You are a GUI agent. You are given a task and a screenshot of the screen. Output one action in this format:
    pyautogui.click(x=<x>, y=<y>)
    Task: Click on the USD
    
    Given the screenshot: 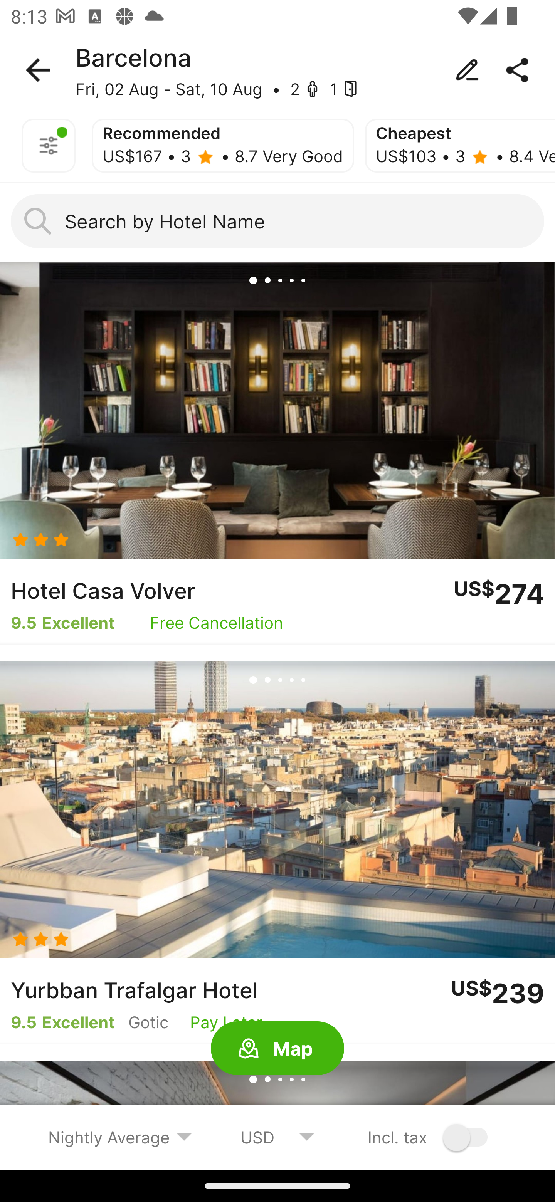 What is the action you would take?
    pyautogui.click(x=277, y=1137)
    